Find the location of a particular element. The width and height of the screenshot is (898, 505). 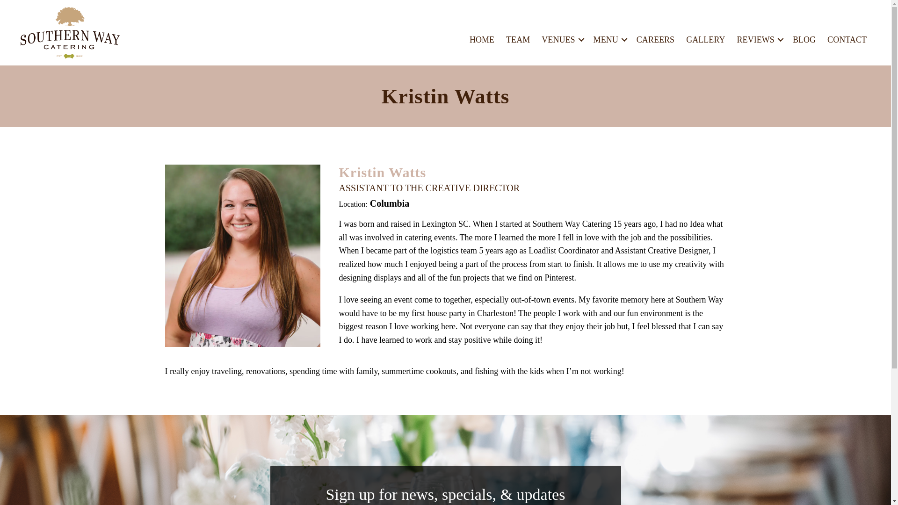

Submit is located at coordinates (355, 363).